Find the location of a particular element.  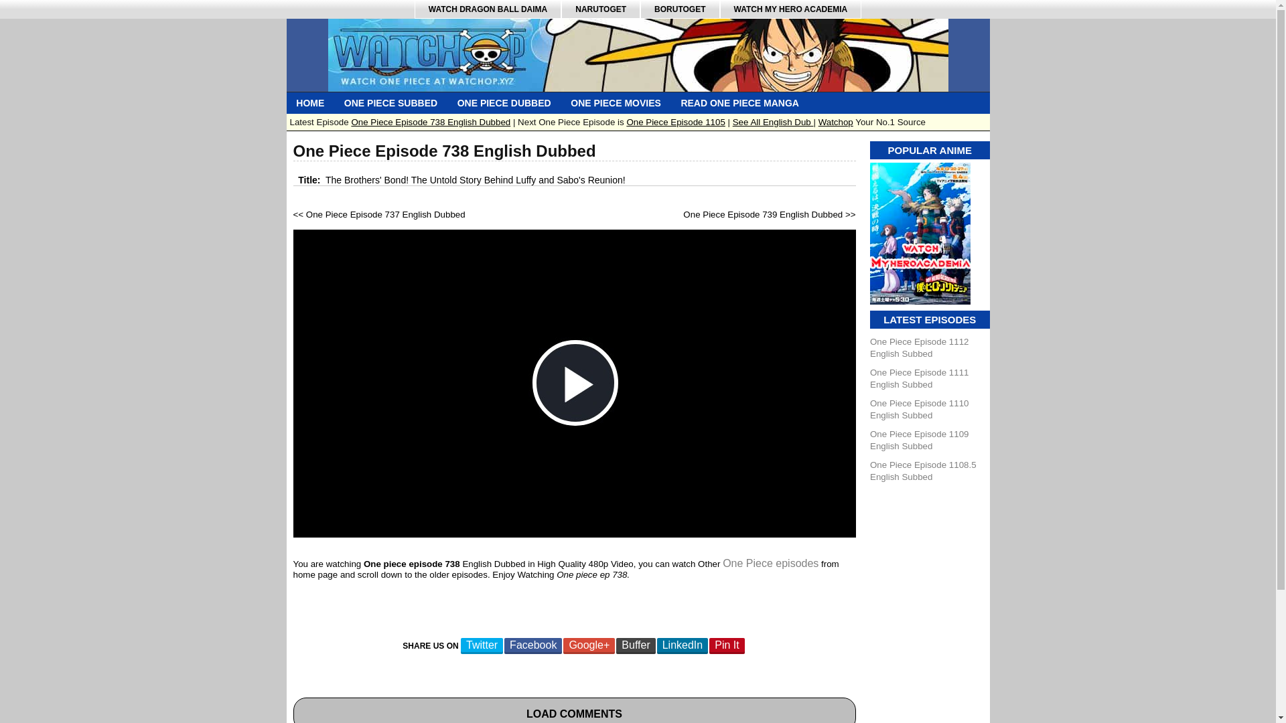

One Piece Episode 1105 is located at coordinates (675, 122).